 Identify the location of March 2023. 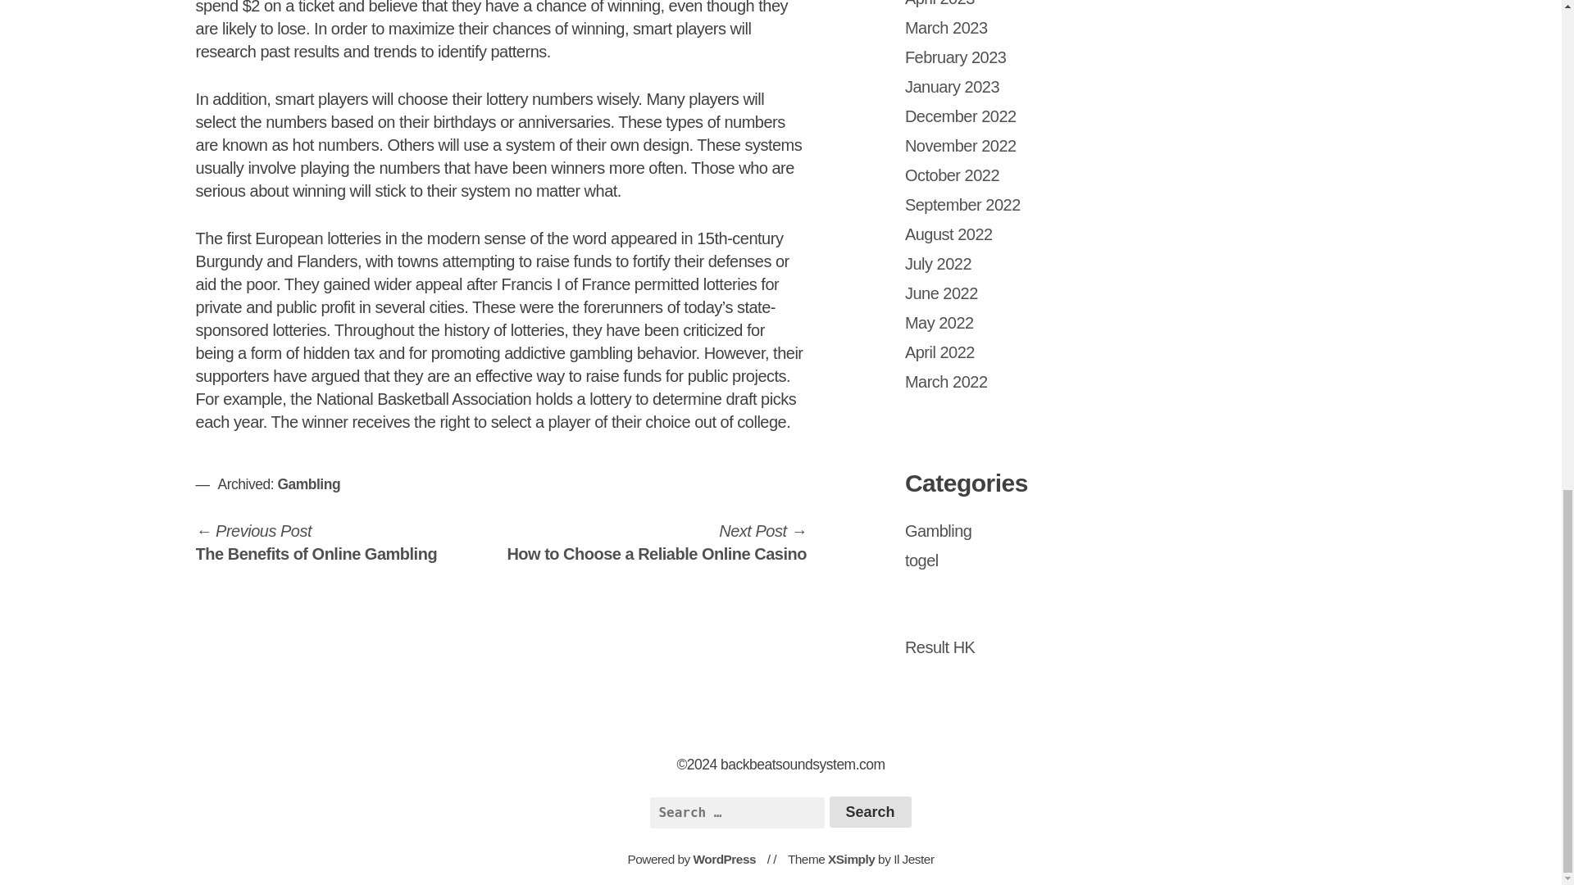
(962, 205).